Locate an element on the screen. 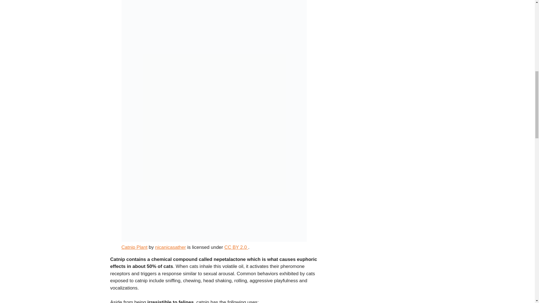 Image resolution: width=539 pixels, height=303 pixels. Catnip Plant is located at coordinates (134, 247).